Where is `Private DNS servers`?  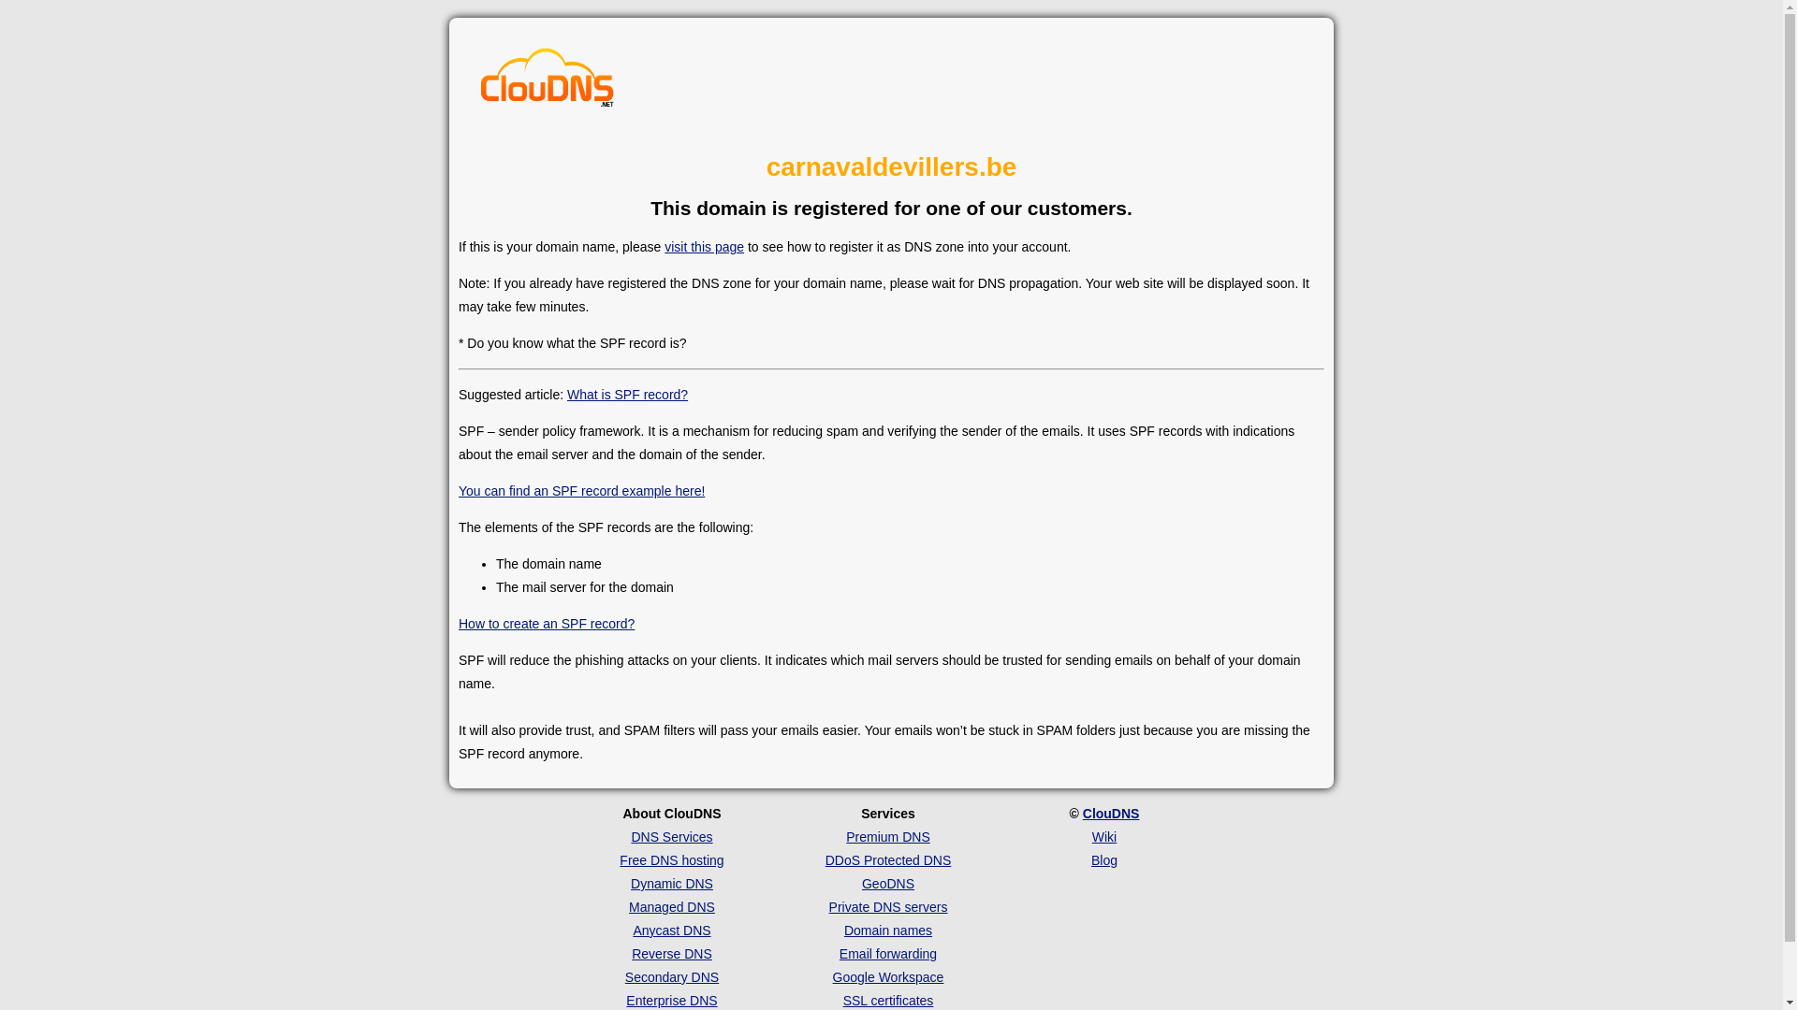 Private DNS servers is located at coordinates (889, 907).